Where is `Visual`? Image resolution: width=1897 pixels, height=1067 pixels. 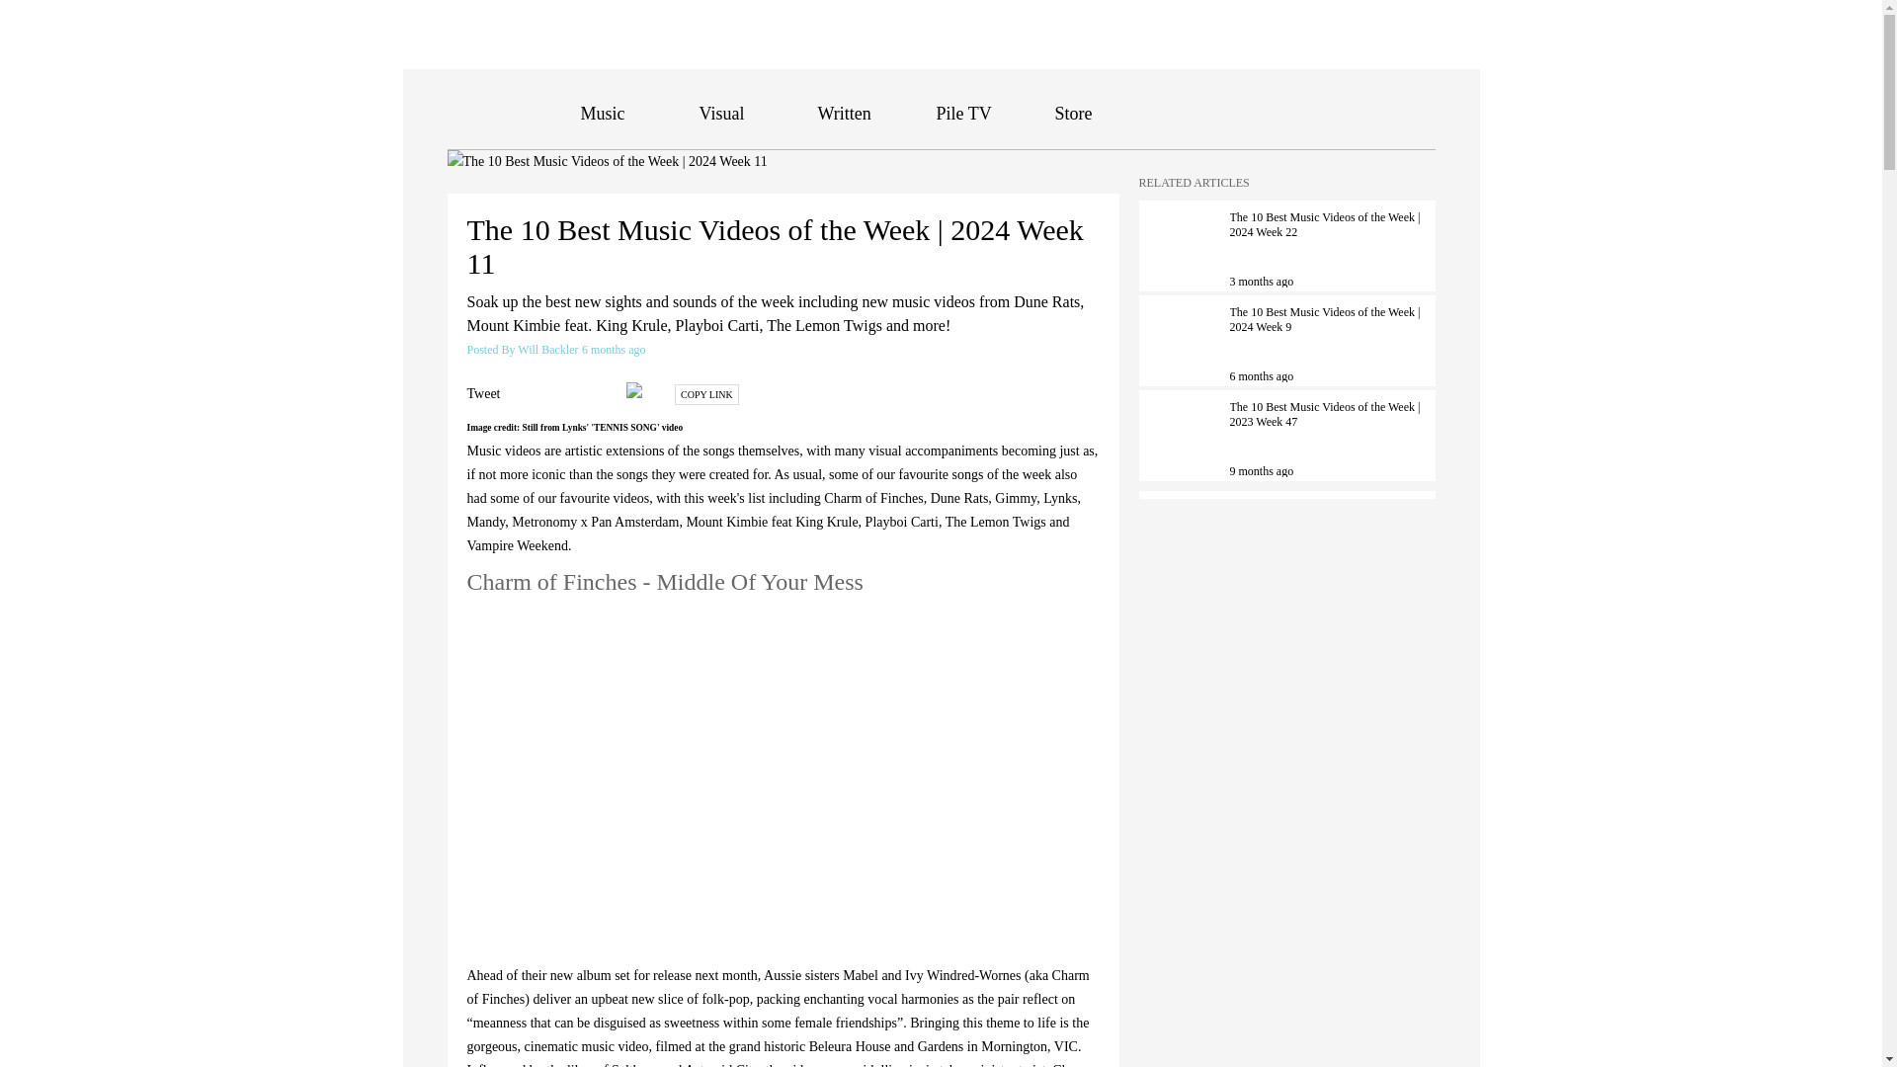
Visual is located at coordinates (722, 113).